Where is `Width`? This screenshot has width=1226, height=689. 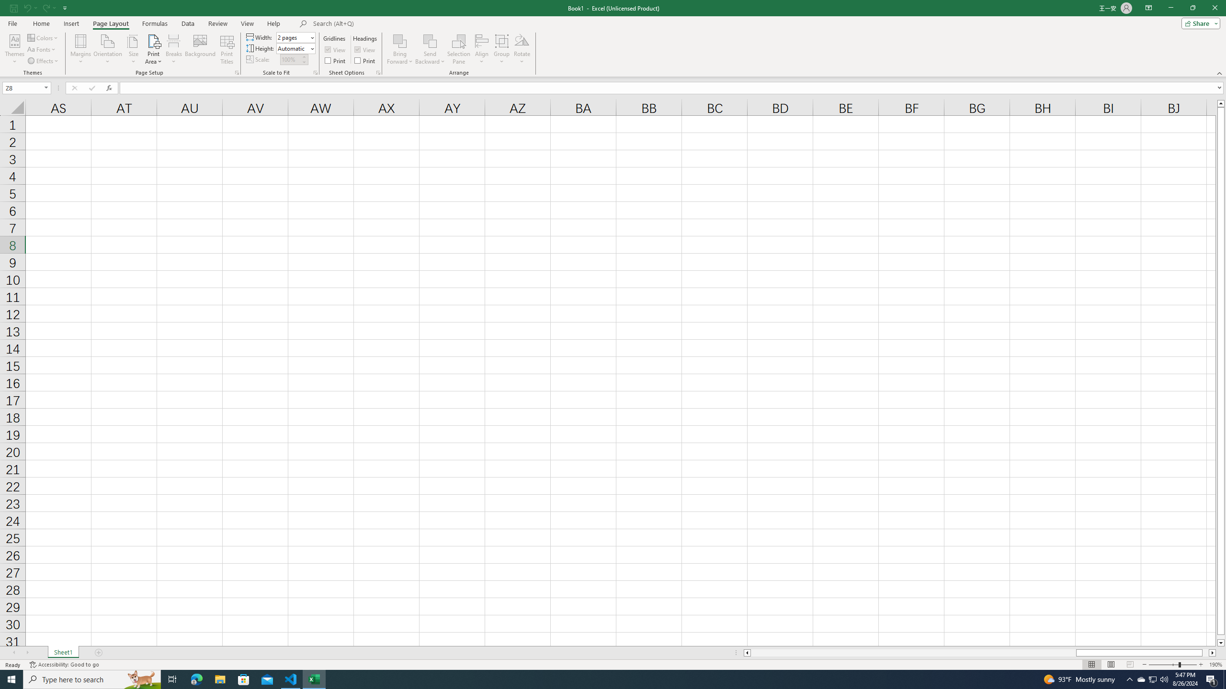 Width is located at coordinates (293, 37).